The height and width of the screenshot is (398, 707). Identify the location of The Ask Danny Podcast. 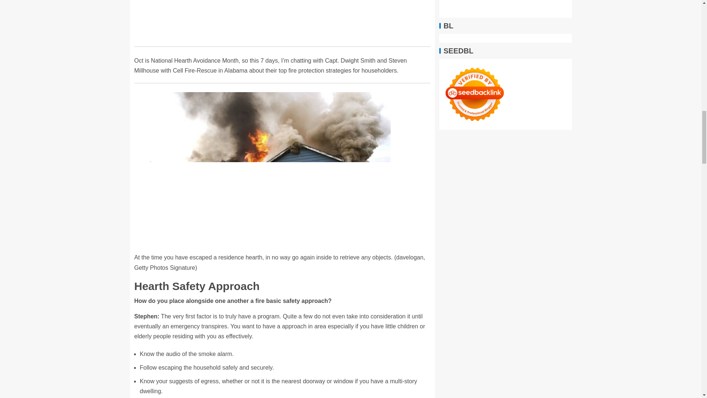
(282, 18).